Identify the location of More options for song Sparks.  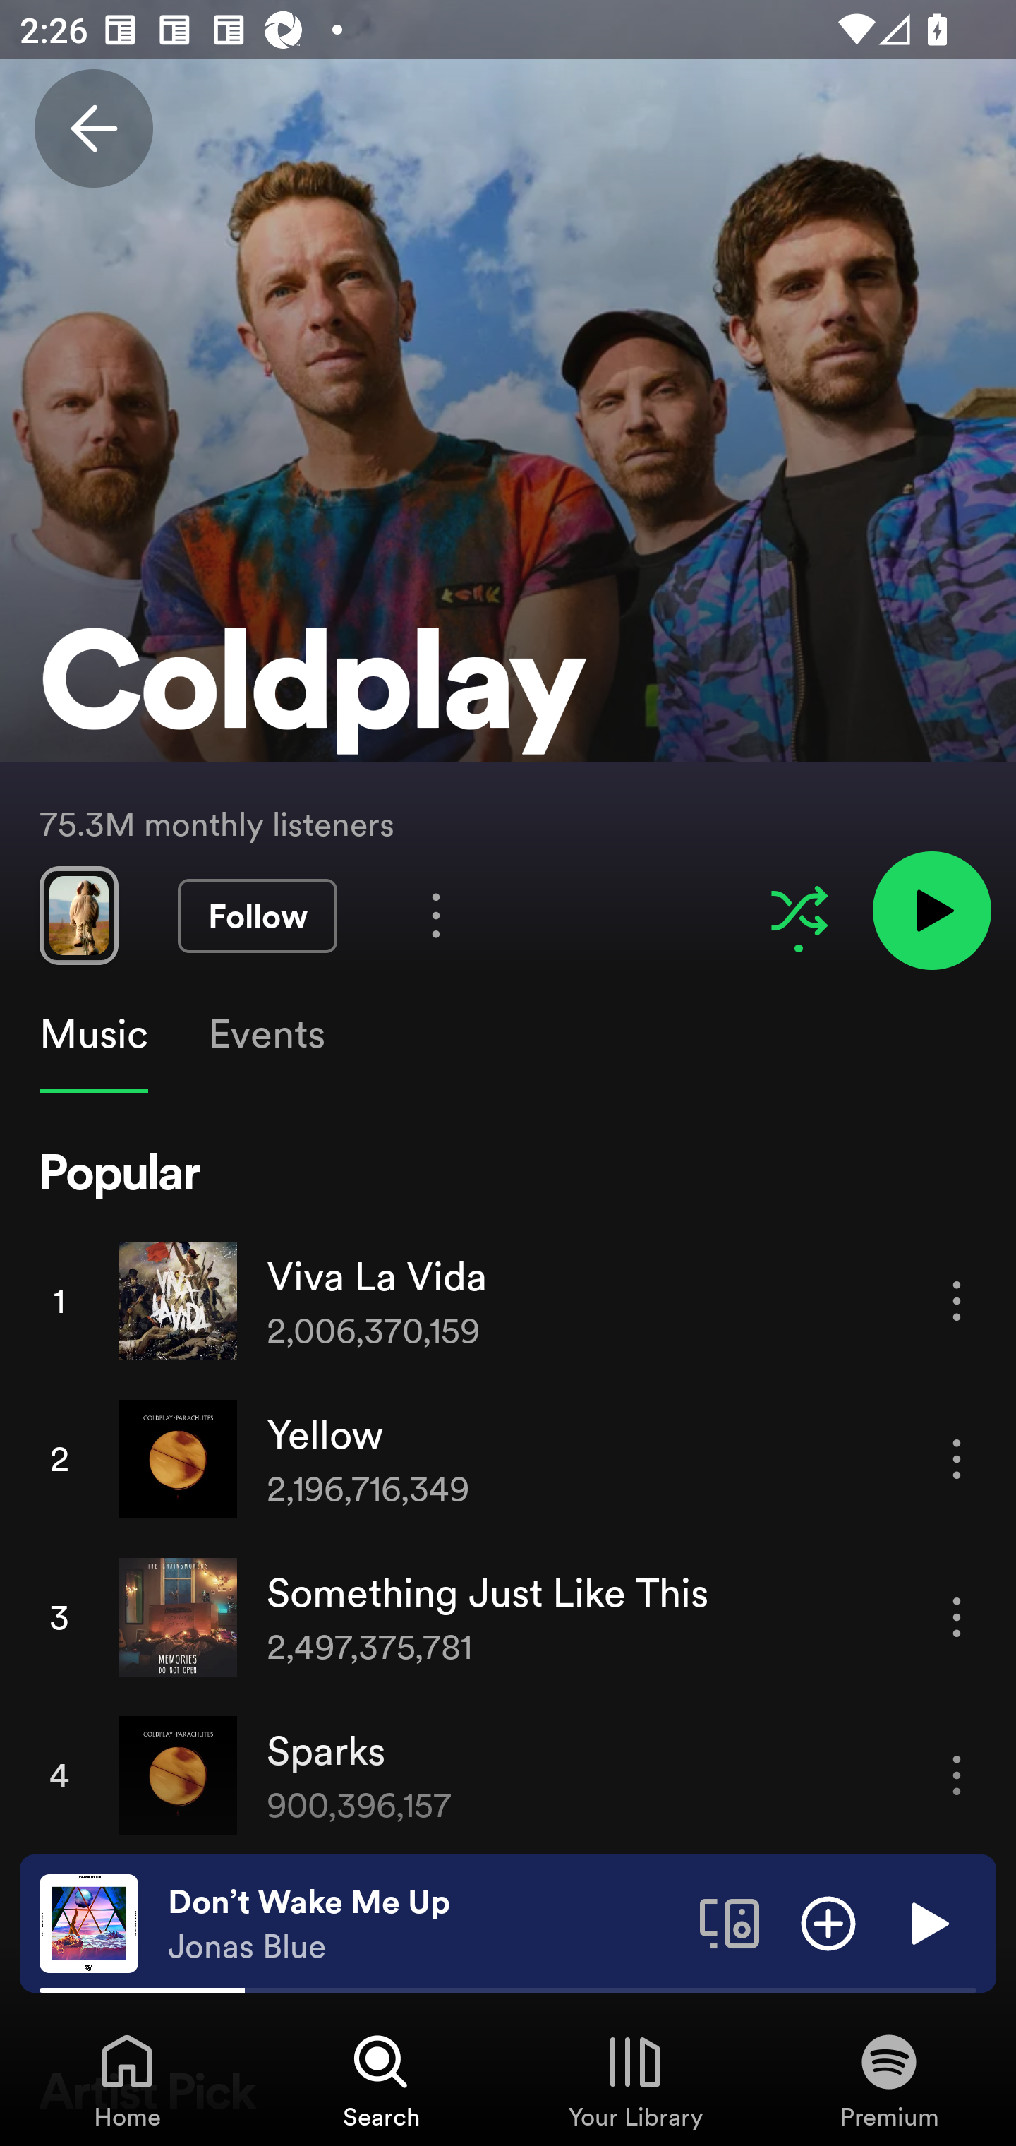
(957, 1776).